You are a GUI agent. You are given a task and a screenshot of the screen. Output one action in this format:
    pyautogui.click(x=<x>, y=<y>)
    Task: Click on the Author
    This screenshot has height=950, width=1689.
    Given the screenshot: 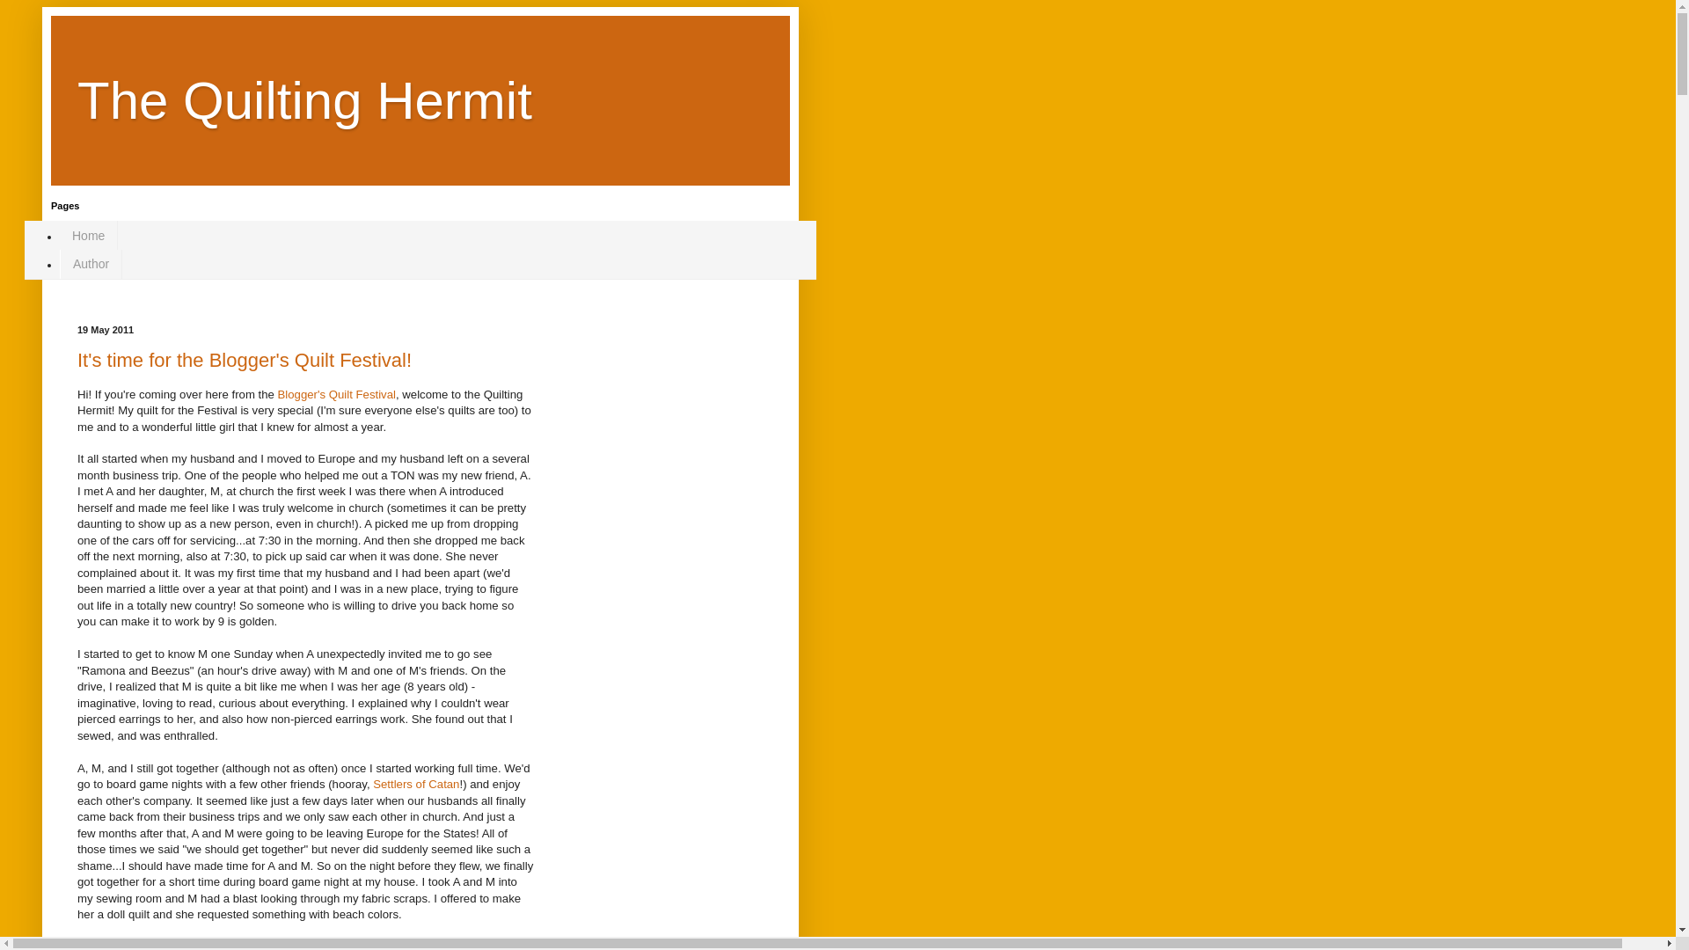 What is the action you would take?
    pyautogui.click(x=90, y=264)
    